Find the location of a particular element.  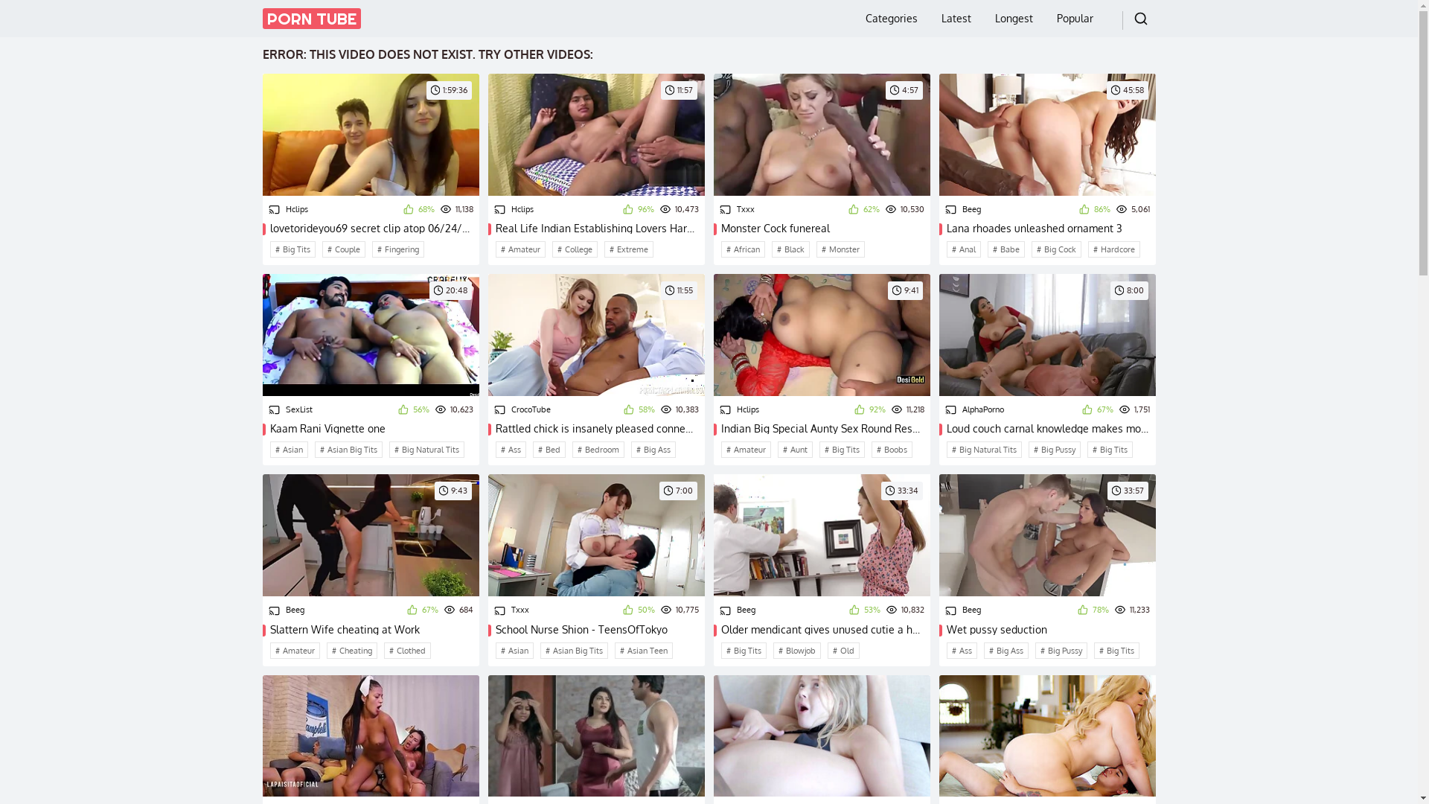

Big Natural Tits is located at coordinates (984, 450).